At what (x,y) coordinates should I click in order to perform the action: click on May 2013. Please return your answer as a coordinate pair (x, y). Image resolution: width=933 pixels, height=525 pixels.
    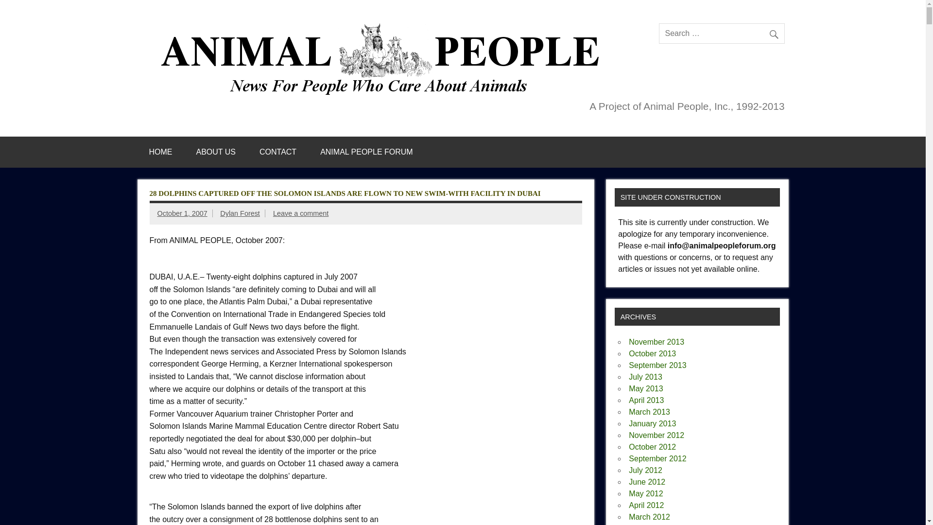
    Looking at the image, I should click on (645, 388).